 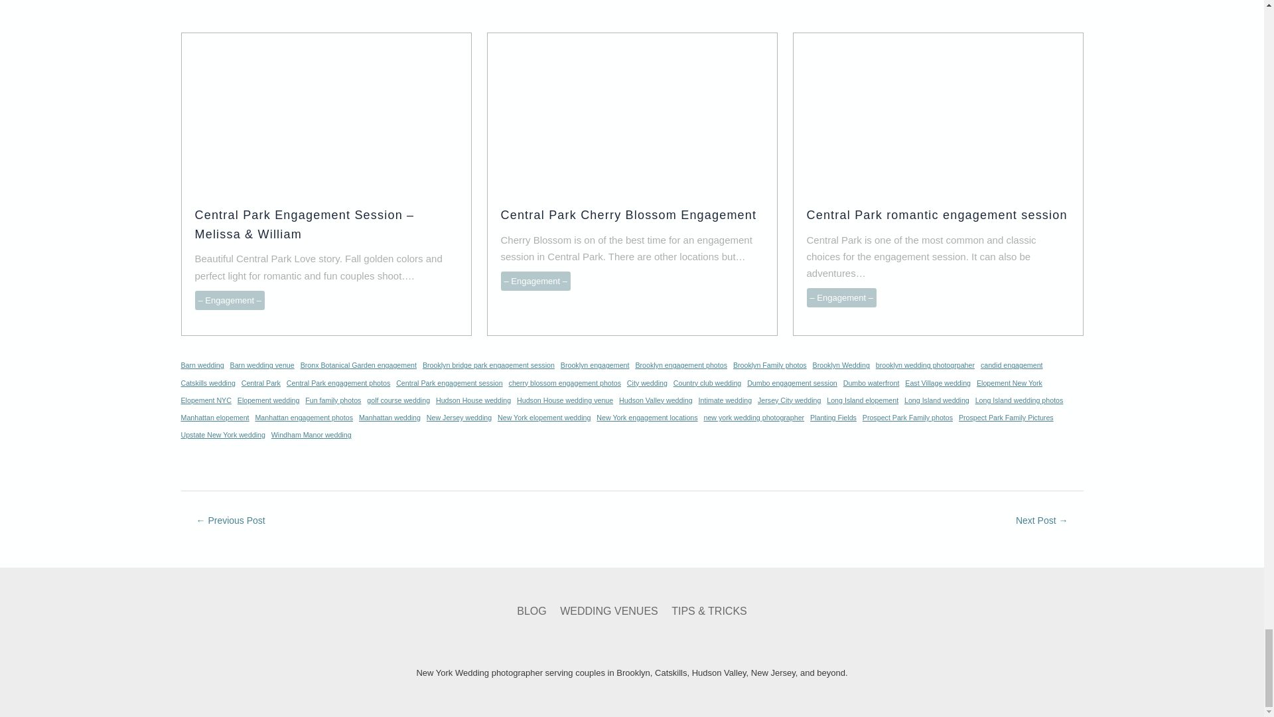 What do you see at coordinates (261, 382) in the screenshot?
I see `Central Park` at bounding box center [261, 382].